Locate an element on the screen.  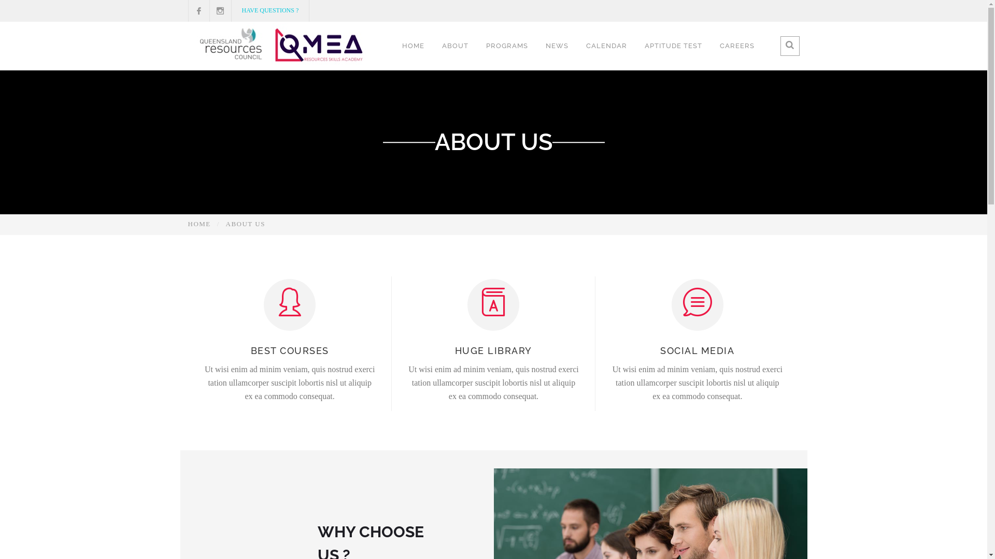
NEWS is located at coordinates (557, 46).